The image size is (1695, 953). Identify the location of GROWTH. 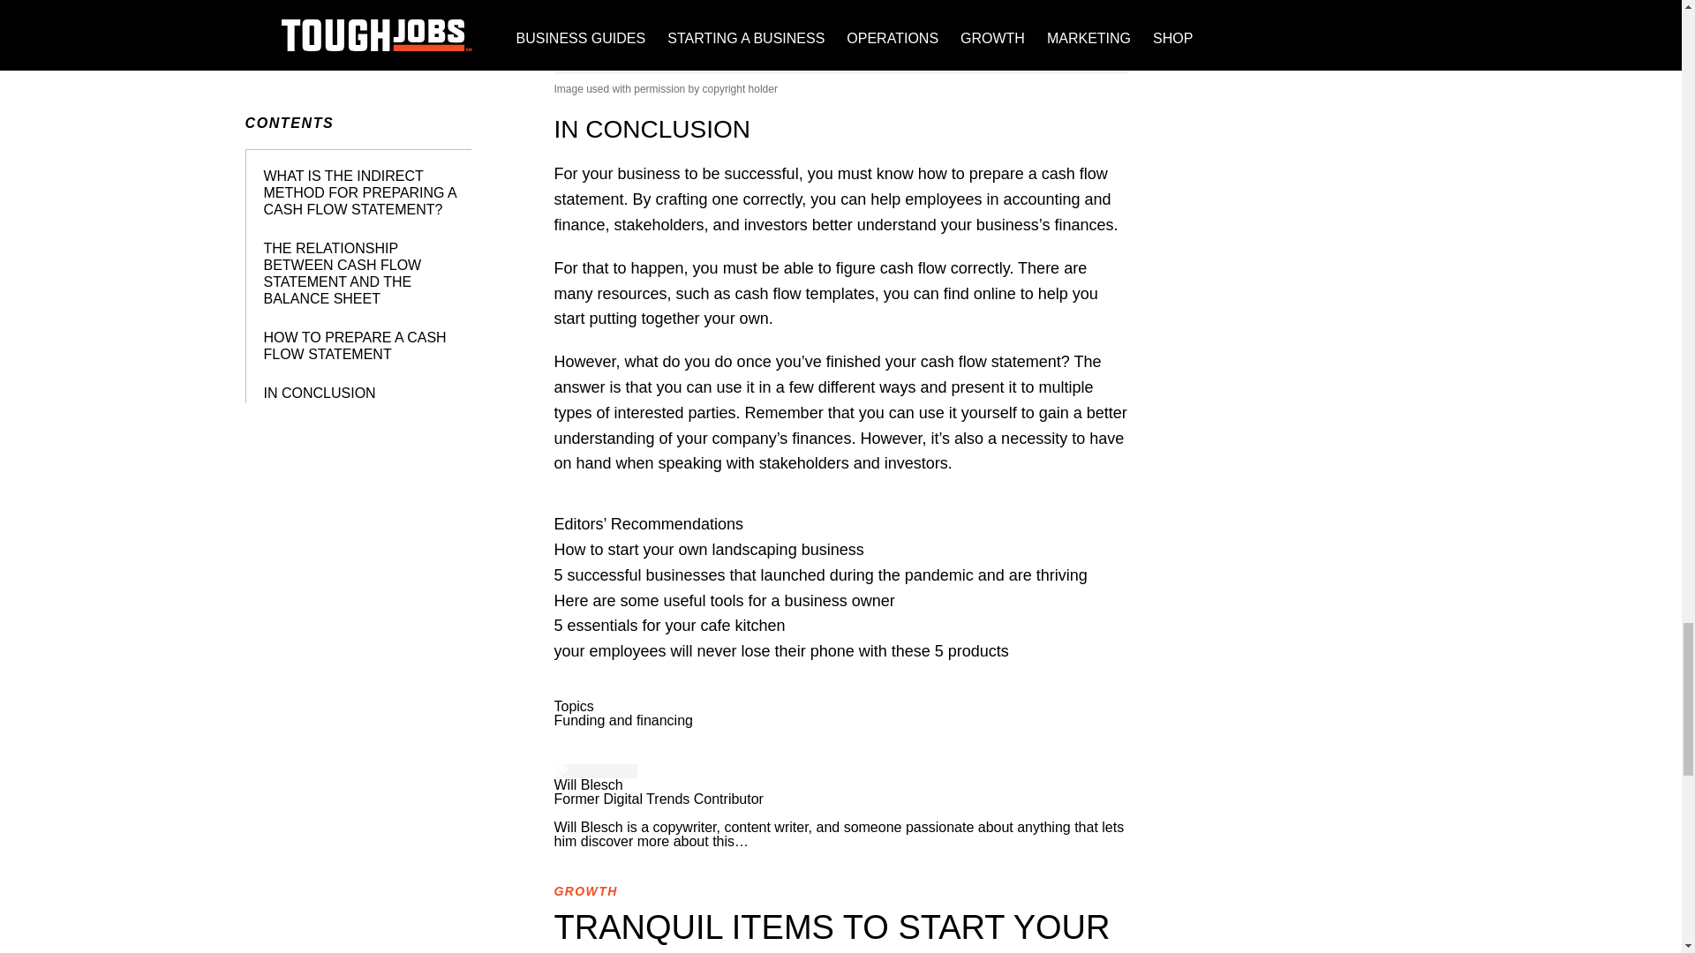
(586, 891).